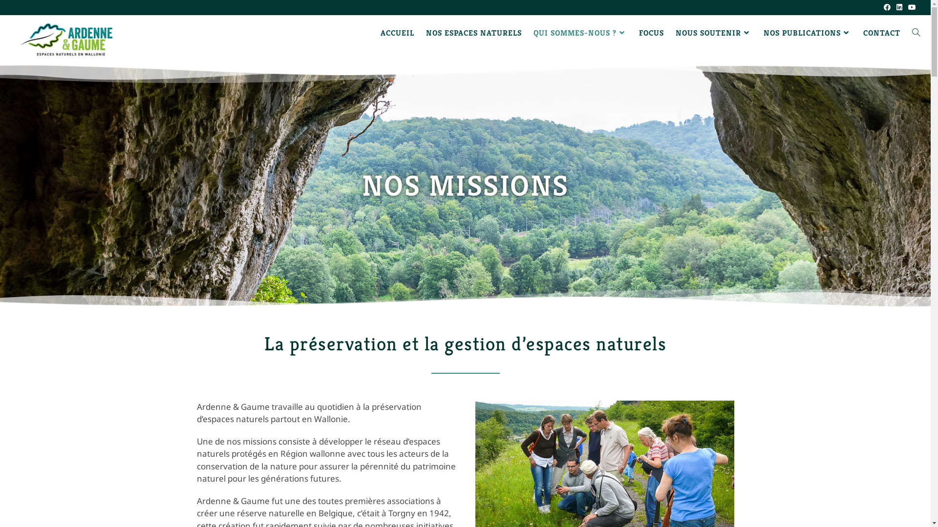  What do you see at coordinates (398, 33) in the screenshot?
I see `ACCUEIL` at bounding box center [398, 33].